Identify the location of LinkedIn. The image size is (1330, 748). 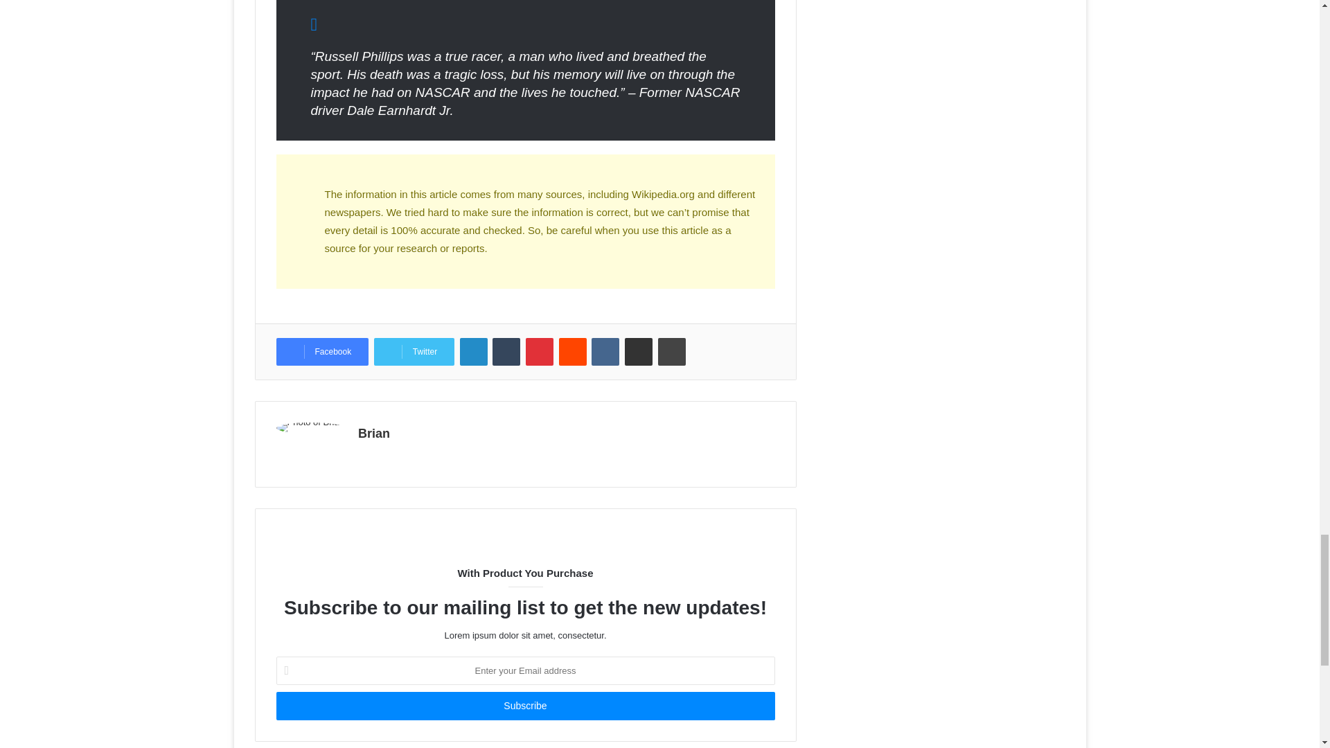
(474, 352).